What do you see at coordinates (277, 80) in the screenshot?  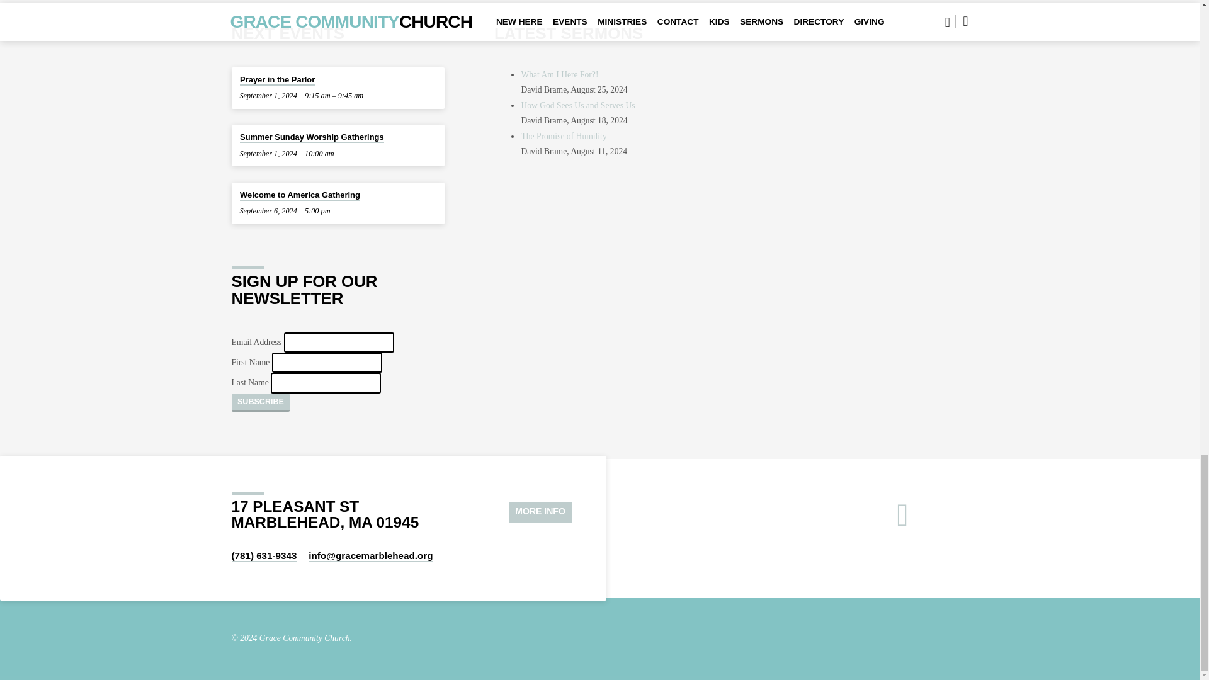 I see `Prayer in the Parlor` at bounding box center [277, 80].